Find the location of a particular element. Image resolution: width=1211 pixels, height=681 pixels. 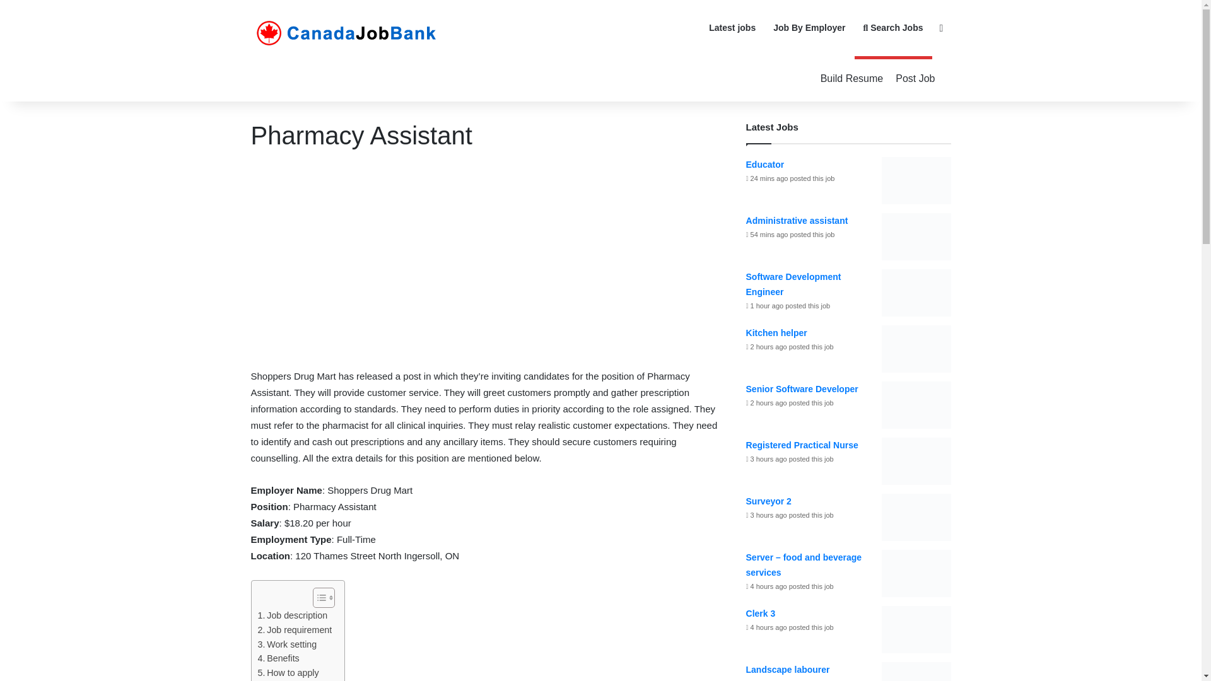

Administrative assistant is located at coordinates (797, 221).